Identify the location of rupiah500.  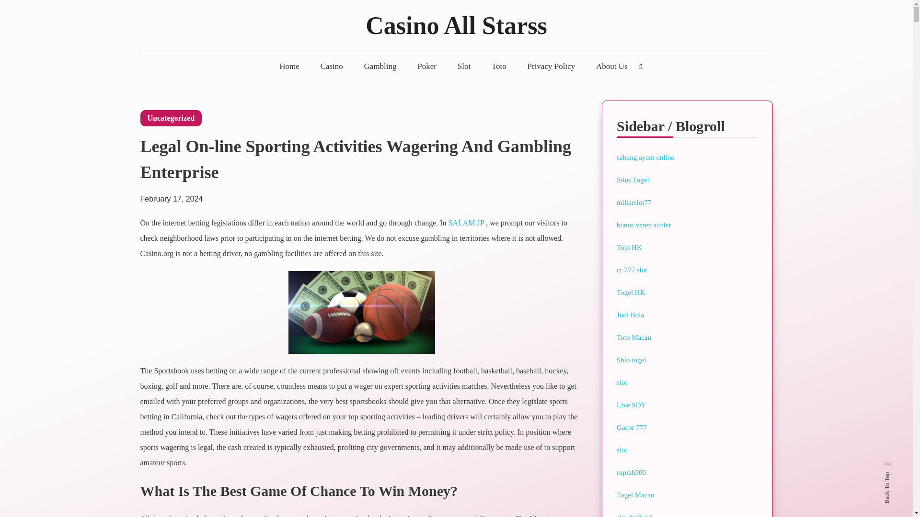
(631, 472).